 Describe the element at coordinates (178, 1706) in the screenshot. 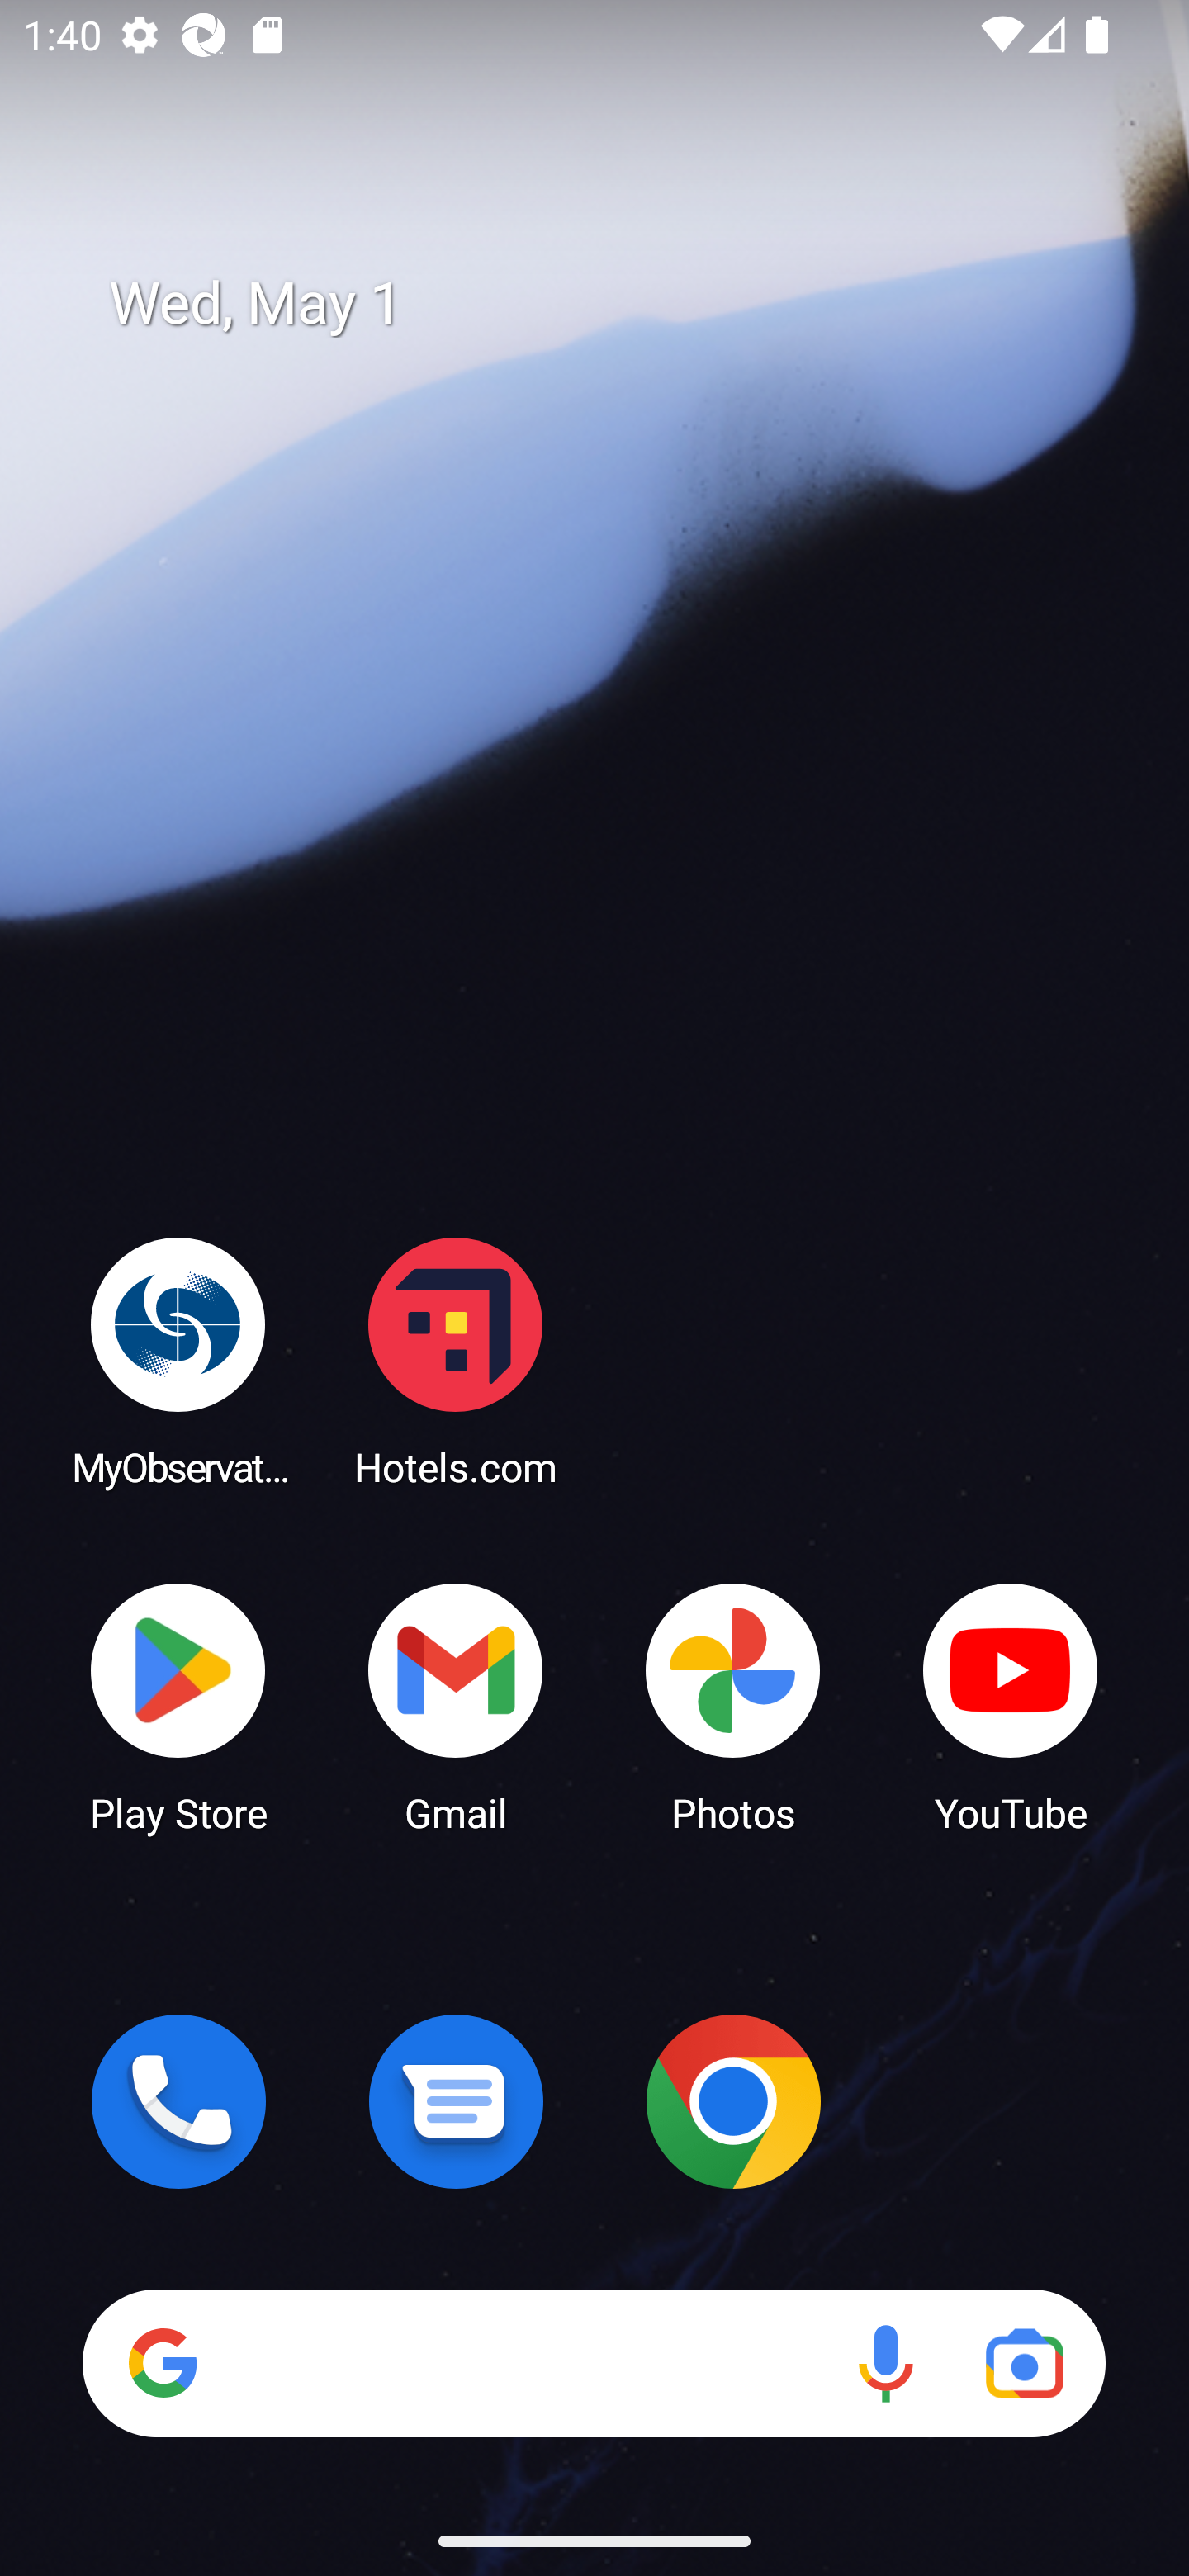

I see `Play Store` at that location.